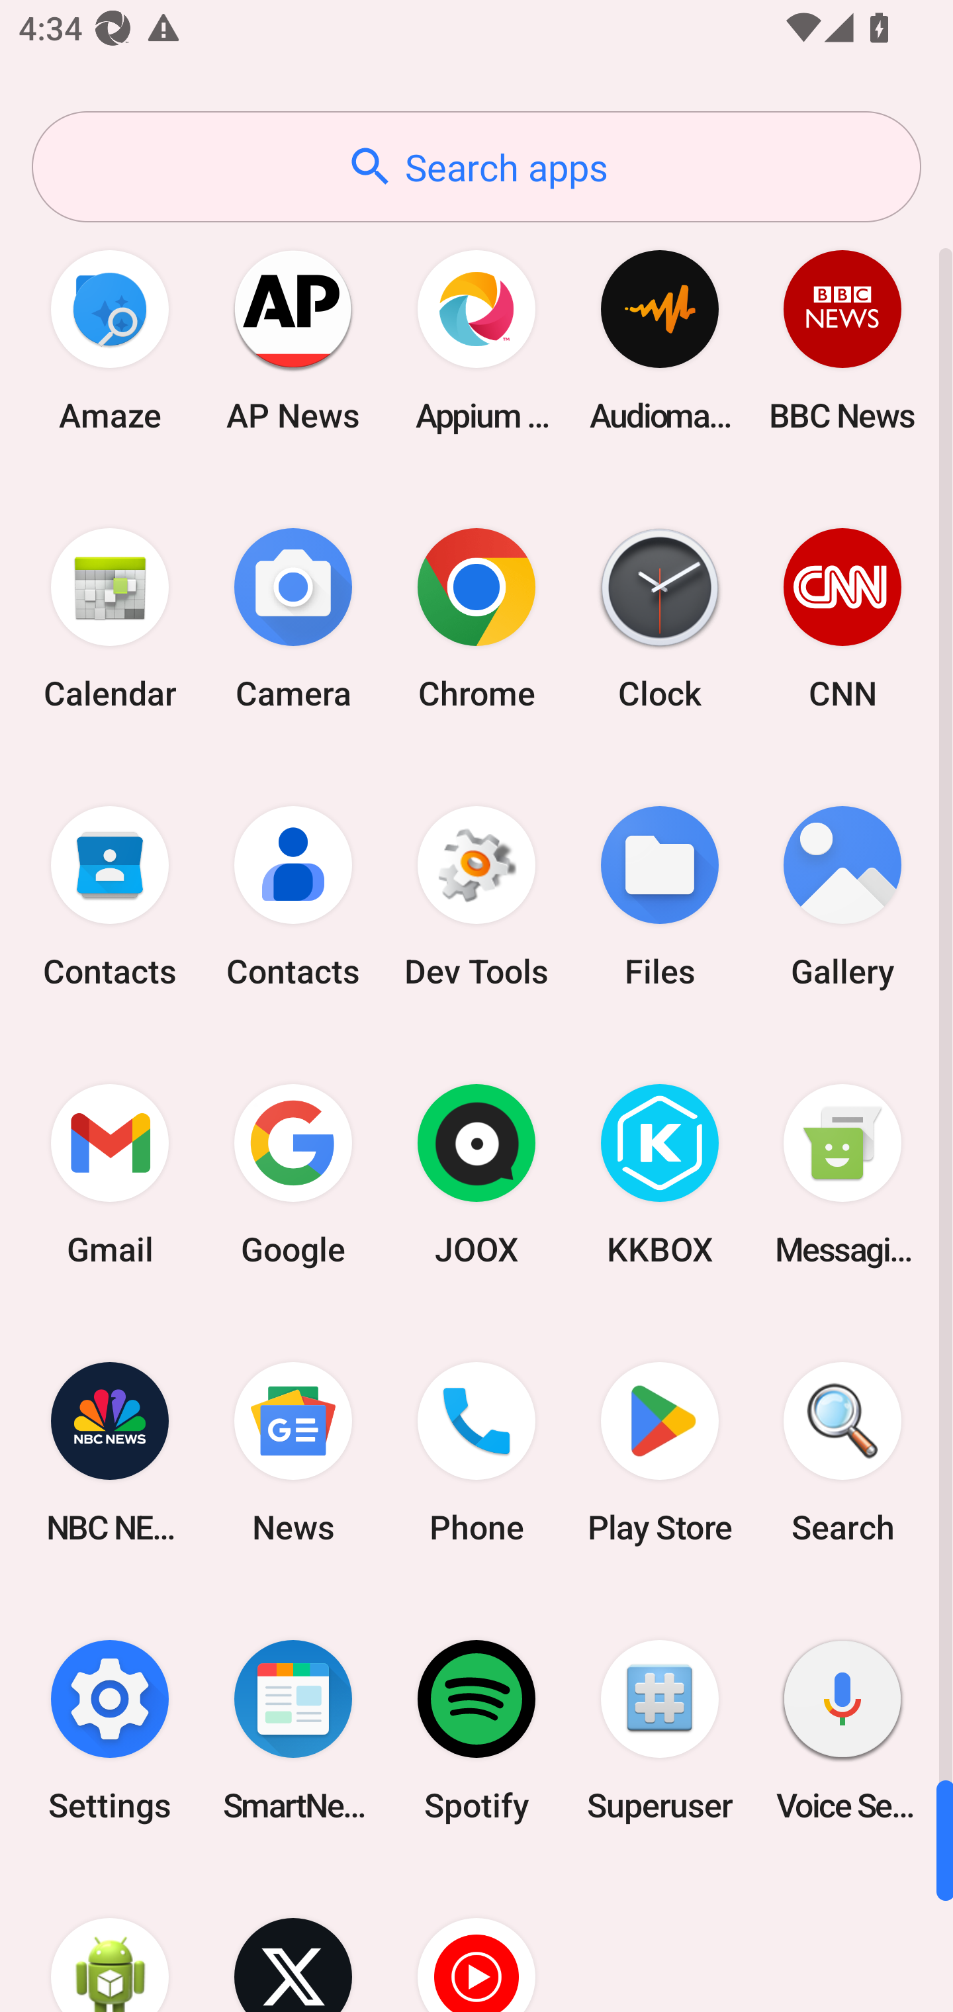  I want to click on Messaging, so click(842, 1175).